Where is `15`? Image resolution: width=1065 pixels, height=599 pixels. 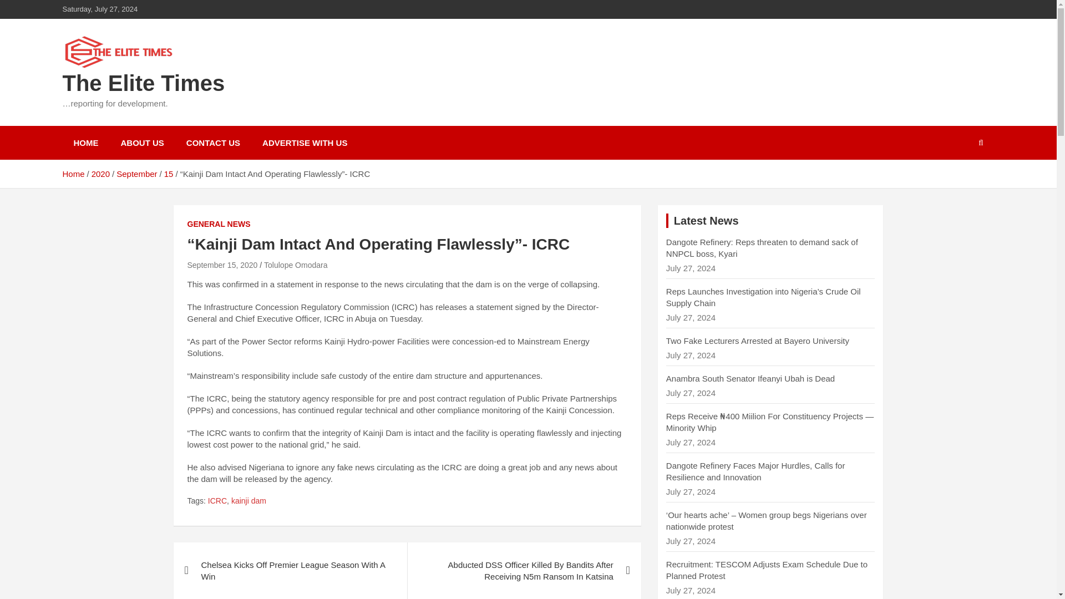
15 is located at coordinates (169, 173).